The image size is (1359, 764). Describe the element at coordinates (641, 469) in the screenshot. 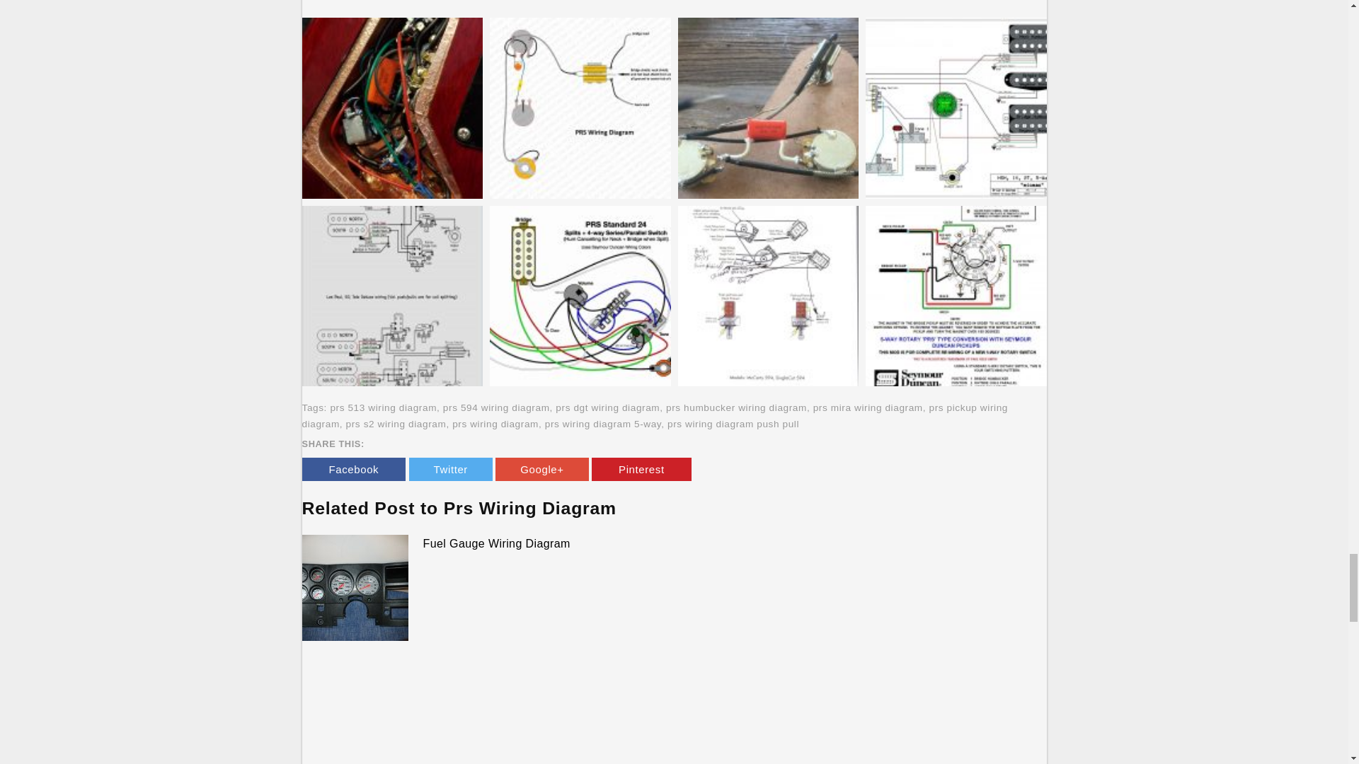

I see `Pinterest` at that location.